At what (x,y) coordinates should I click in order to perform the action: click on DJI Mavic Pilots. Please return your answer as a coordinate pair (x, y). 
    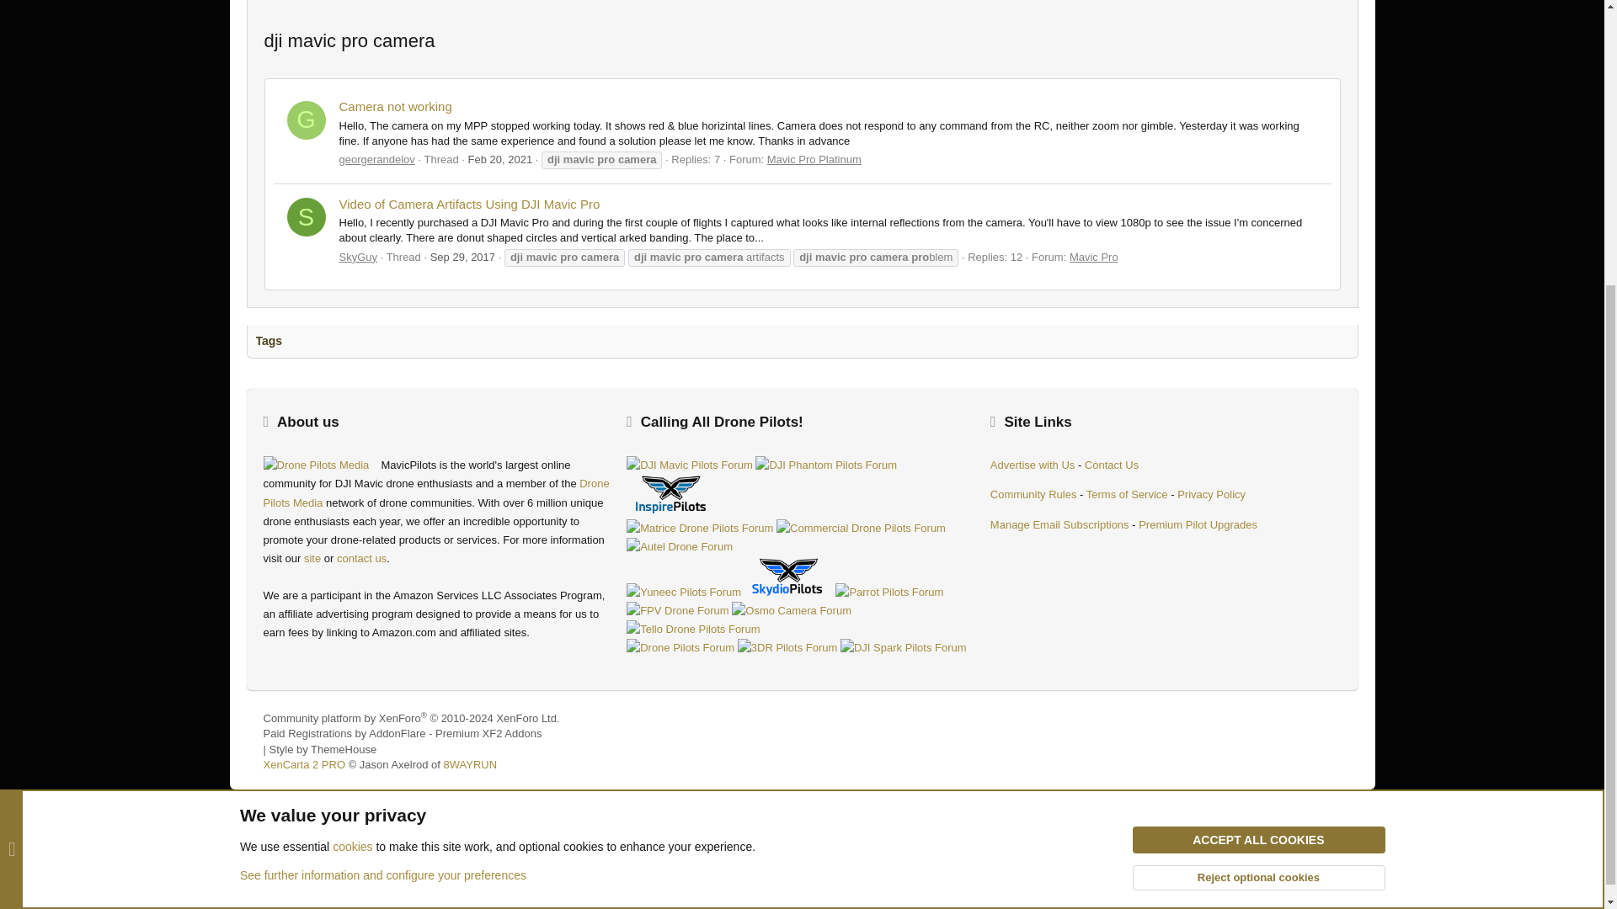
    Looking at the image, I should click on (690, 465).